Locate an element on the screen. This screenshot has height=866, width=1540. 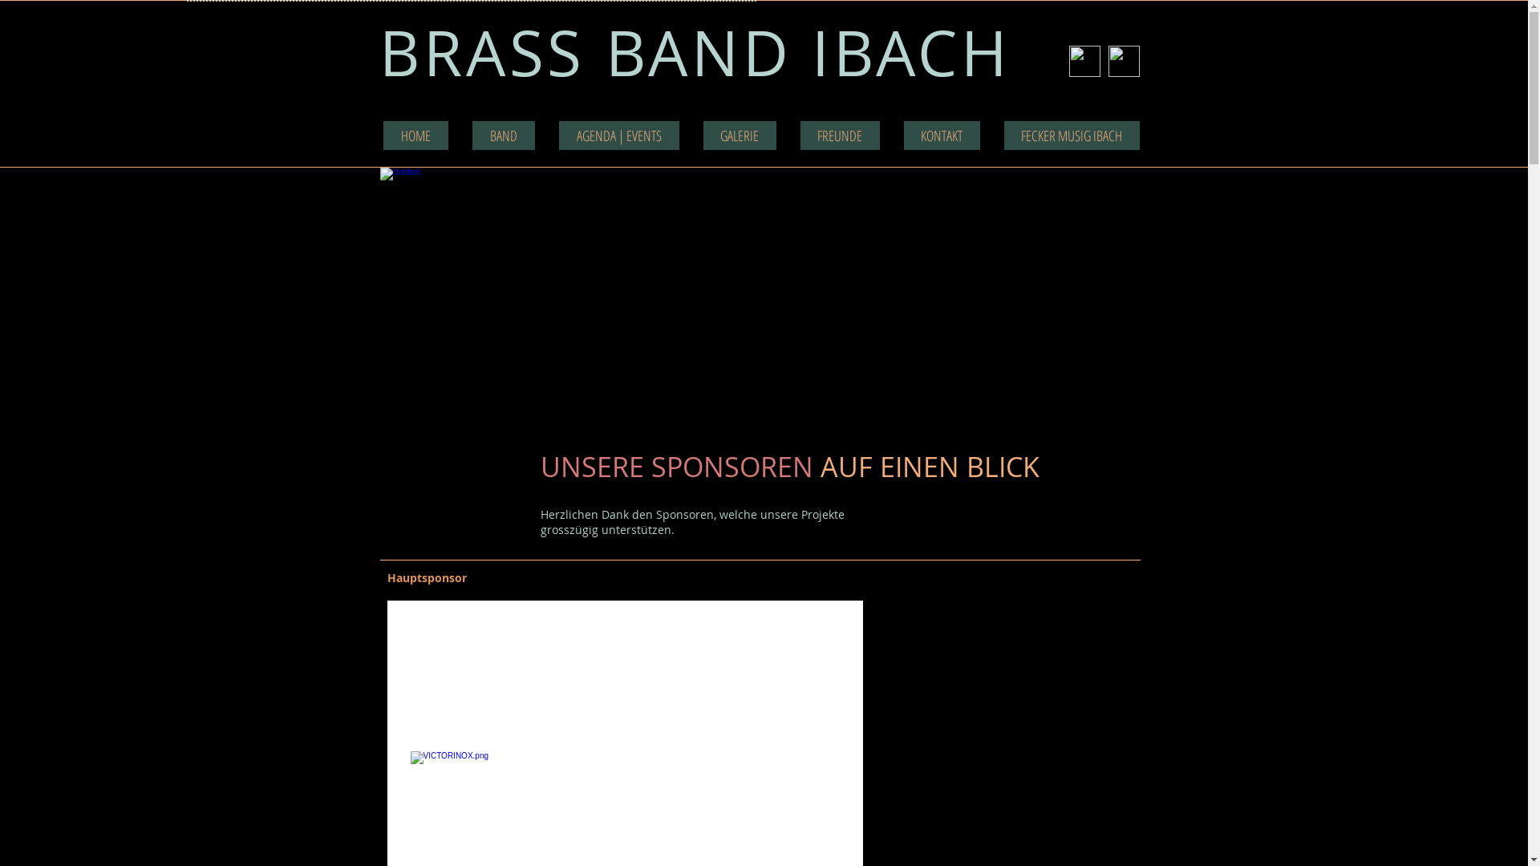
AGENDA | EVENTS is located at coordinates (618, 135).